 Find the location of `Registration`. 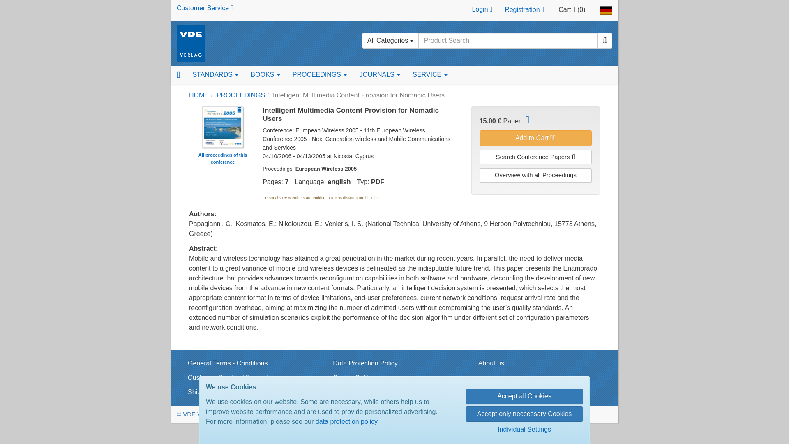

Registration is located at coordinates (524, 10).